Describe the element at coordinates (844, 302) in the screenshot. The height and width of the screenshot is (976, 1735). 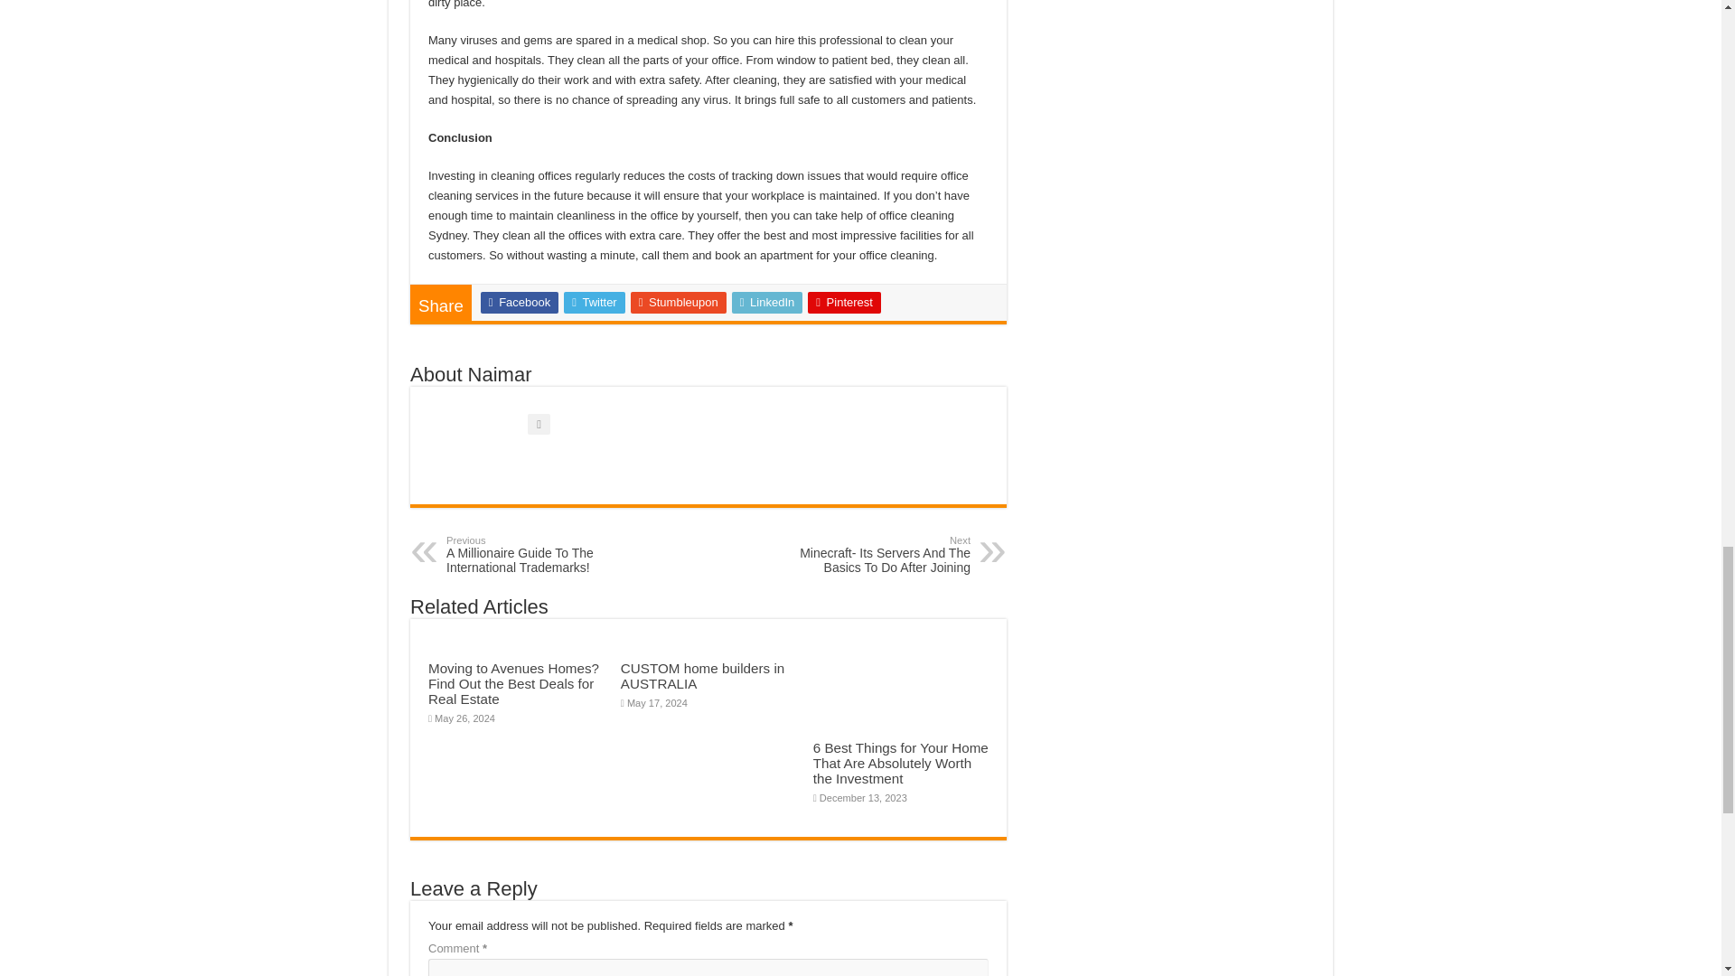
I see `Pinterest` at that location.